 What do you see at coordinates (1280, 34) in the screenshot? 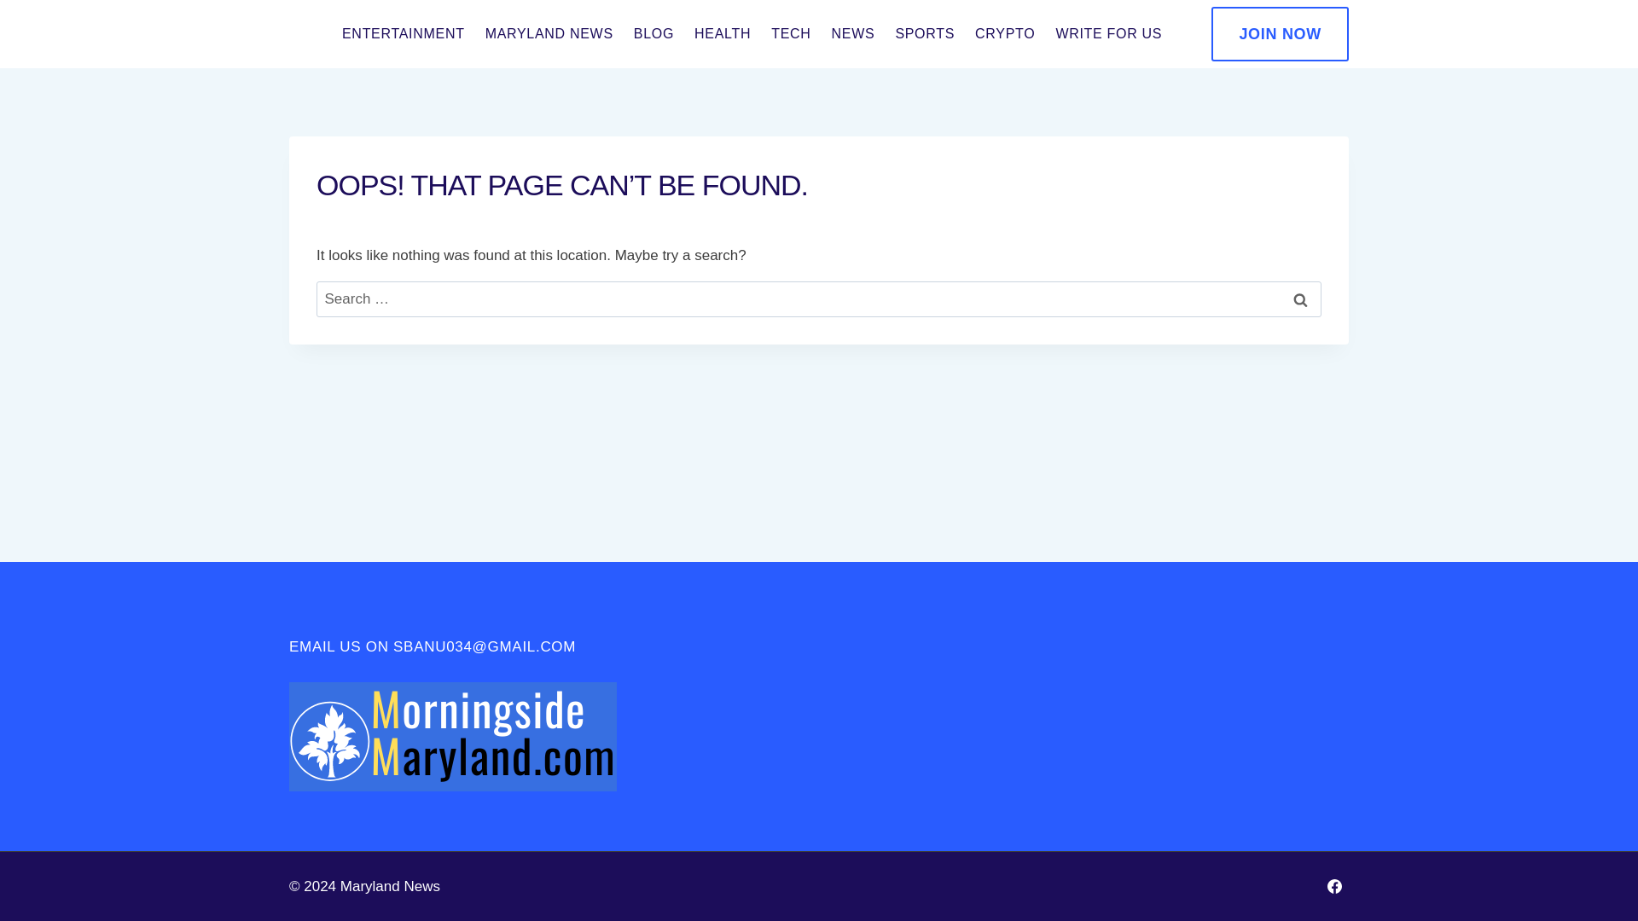
I see `JOIN NOW` at bounding box center [1280, 34].